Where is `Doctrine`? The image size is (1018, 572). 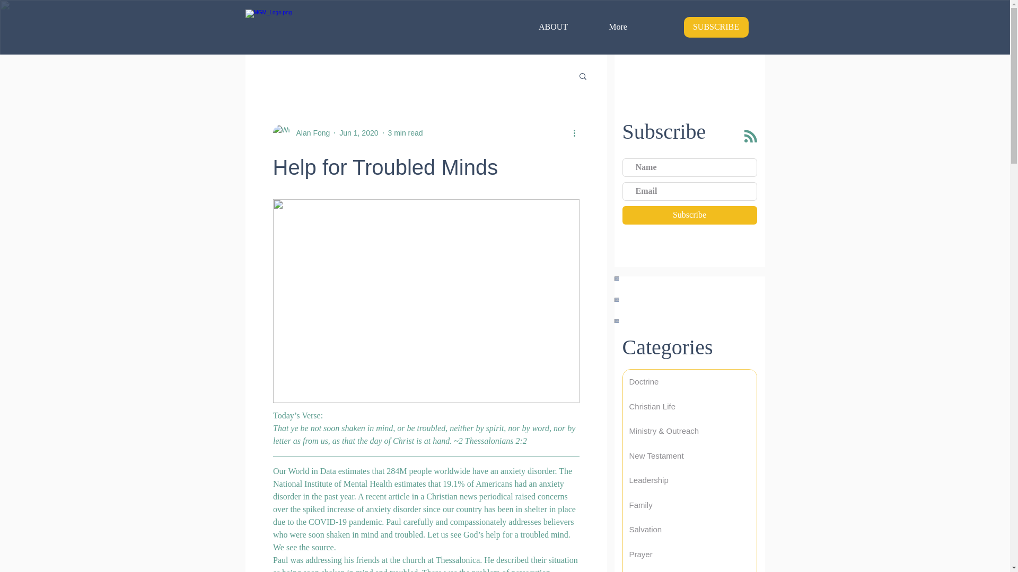 Doctrine is located at coordinates (689, 382).